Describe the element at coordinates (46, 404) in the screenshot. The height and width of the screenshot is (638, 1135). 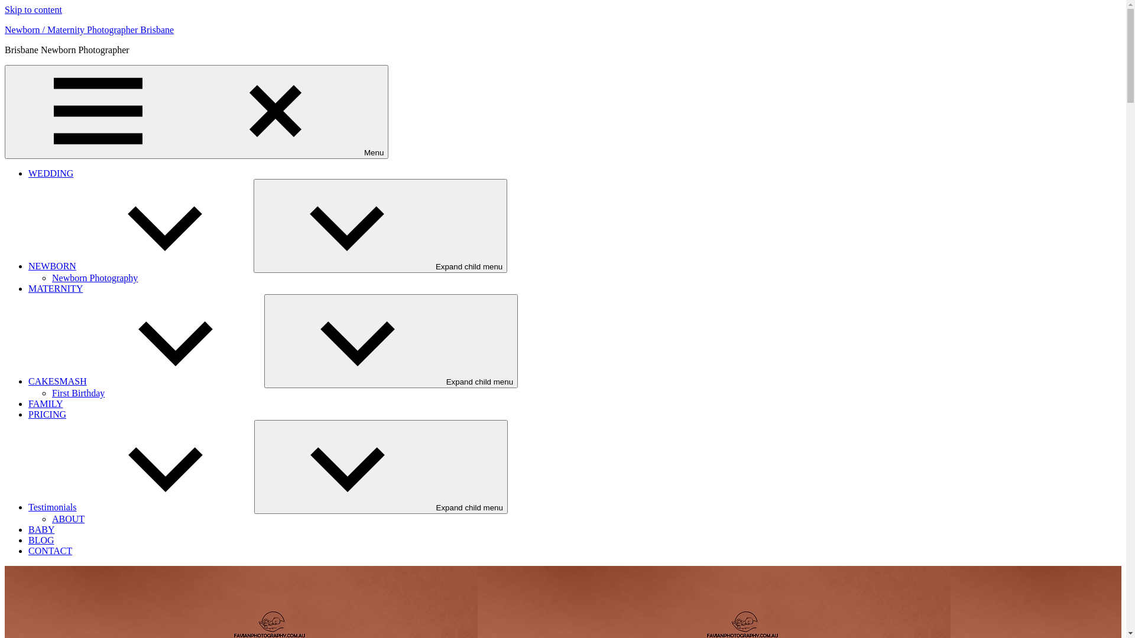
I see `FAMILY` at that location.